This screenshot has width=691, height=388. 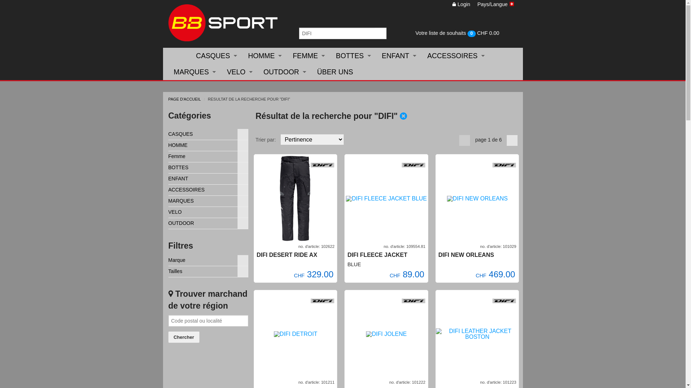 What do you see at coordinates (265, 56) in the screenshot?
I see `HOMME` at bounding box center [265, 56].